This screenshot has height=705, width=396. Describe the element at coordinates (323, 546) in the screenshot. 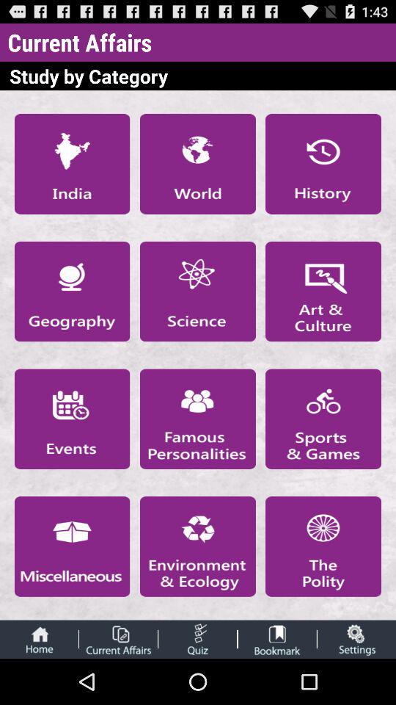

I see `open app category` at that location.